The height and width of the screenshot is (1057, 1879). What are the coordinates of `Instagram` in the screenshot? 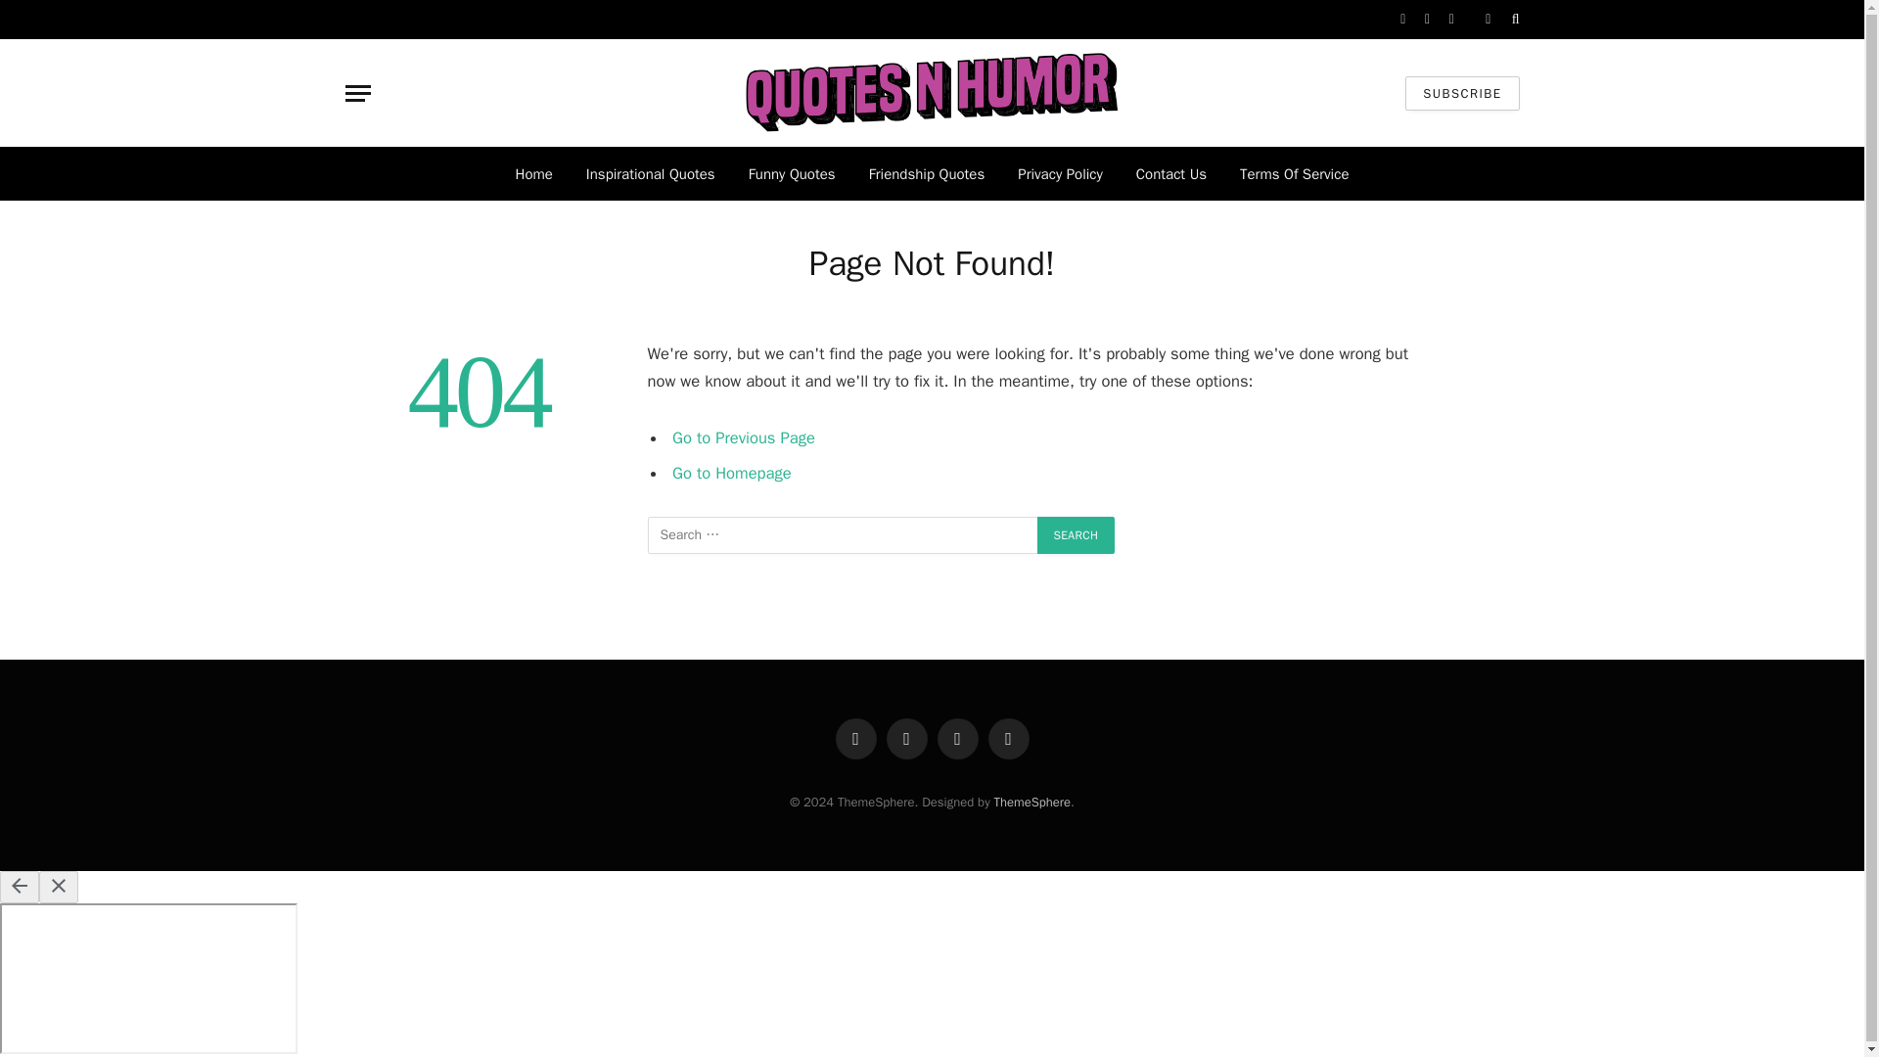 It's located at (958, 739).